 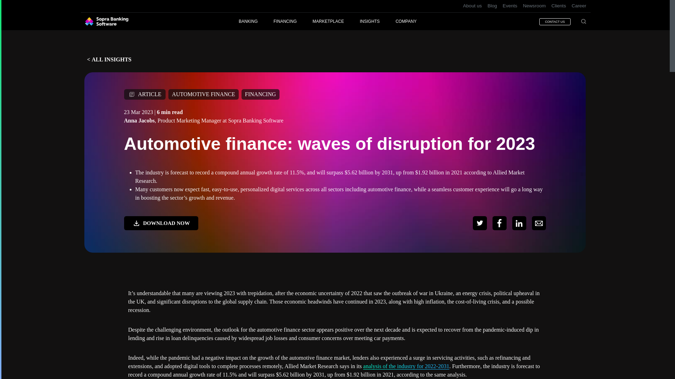 I want to click on Clients, so click(x=558, y=6).